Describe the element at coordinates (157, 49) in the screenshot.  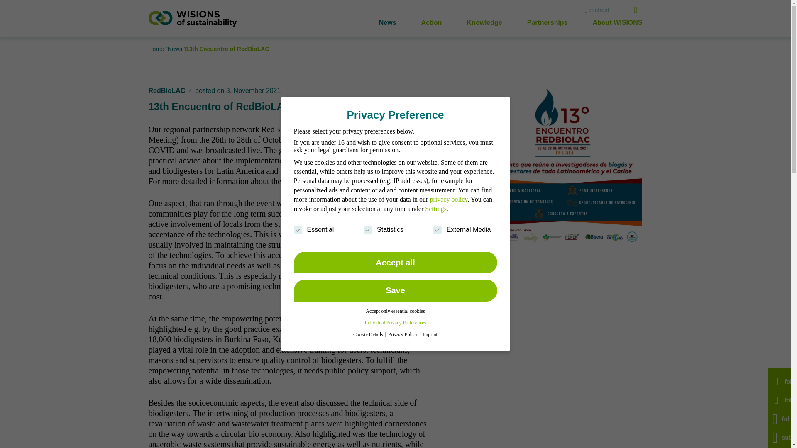
I see `Home` at that location.